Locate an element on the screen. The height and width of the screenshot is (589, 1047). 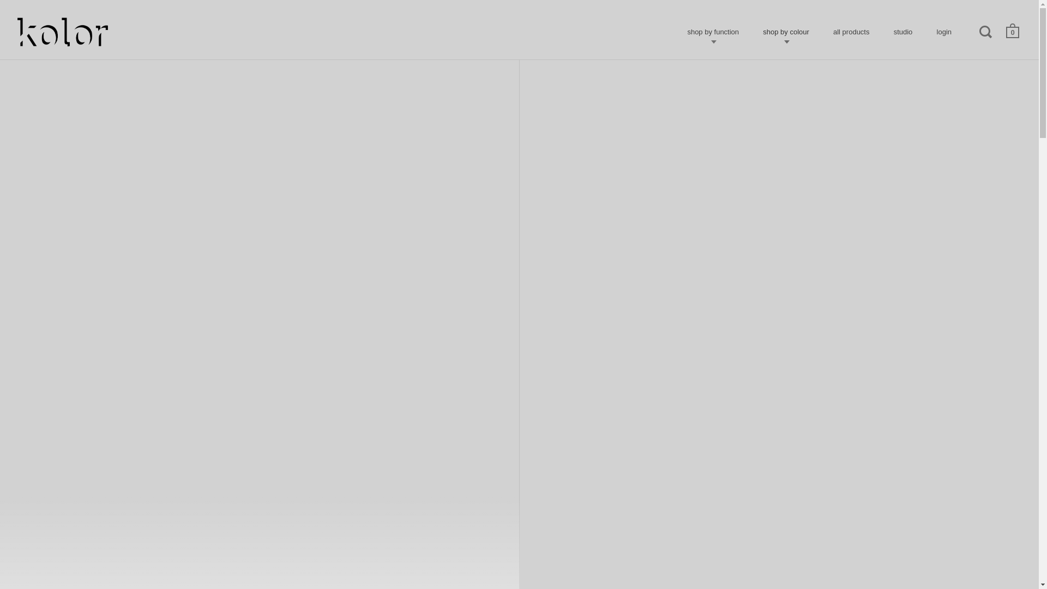
shop by function is located at coordinates (713, 32).